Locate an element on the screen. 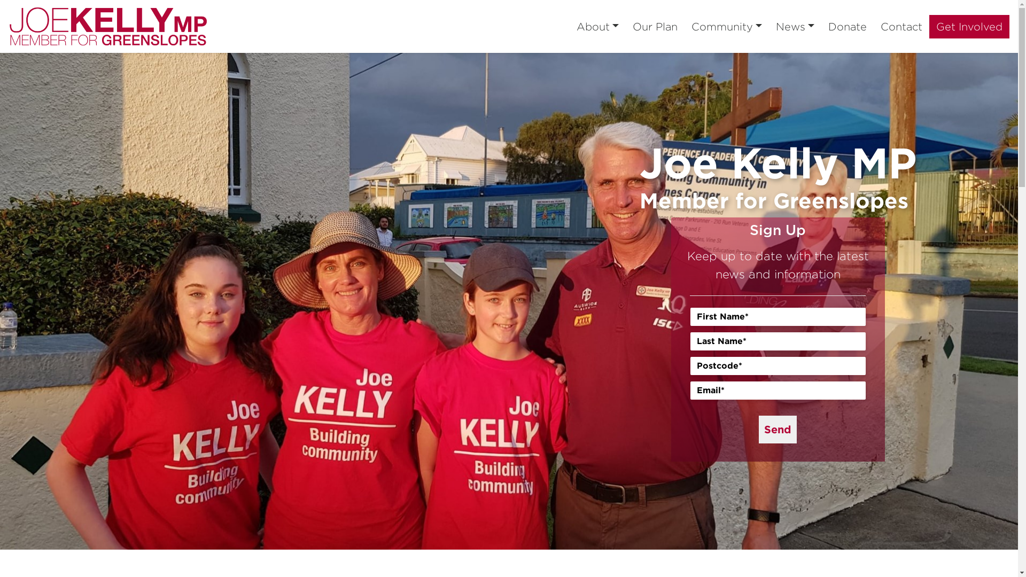  Previous is located at coordinates (76, 301).